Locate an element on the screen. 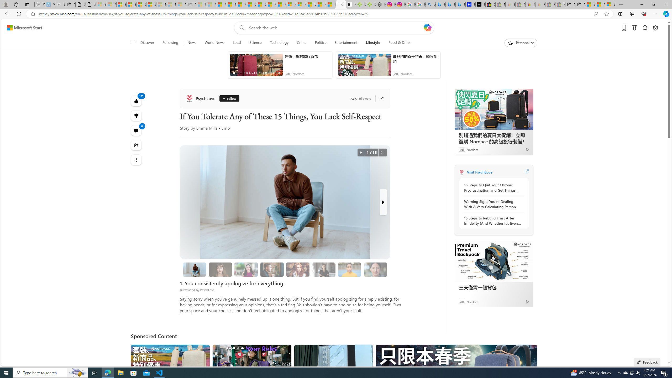 The height and width of the screenshot is (378, 672). Selling on eBay | Electronics, Fashion, Home & Garden | eBay is located at coordinates (490, 4).